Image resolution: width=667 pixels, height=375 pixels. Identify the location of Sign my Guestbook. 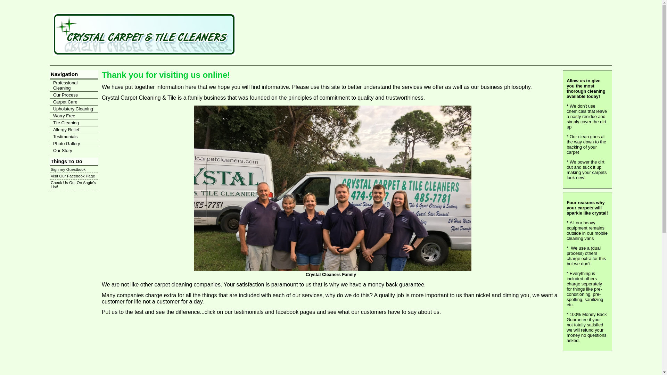
(74, 169).